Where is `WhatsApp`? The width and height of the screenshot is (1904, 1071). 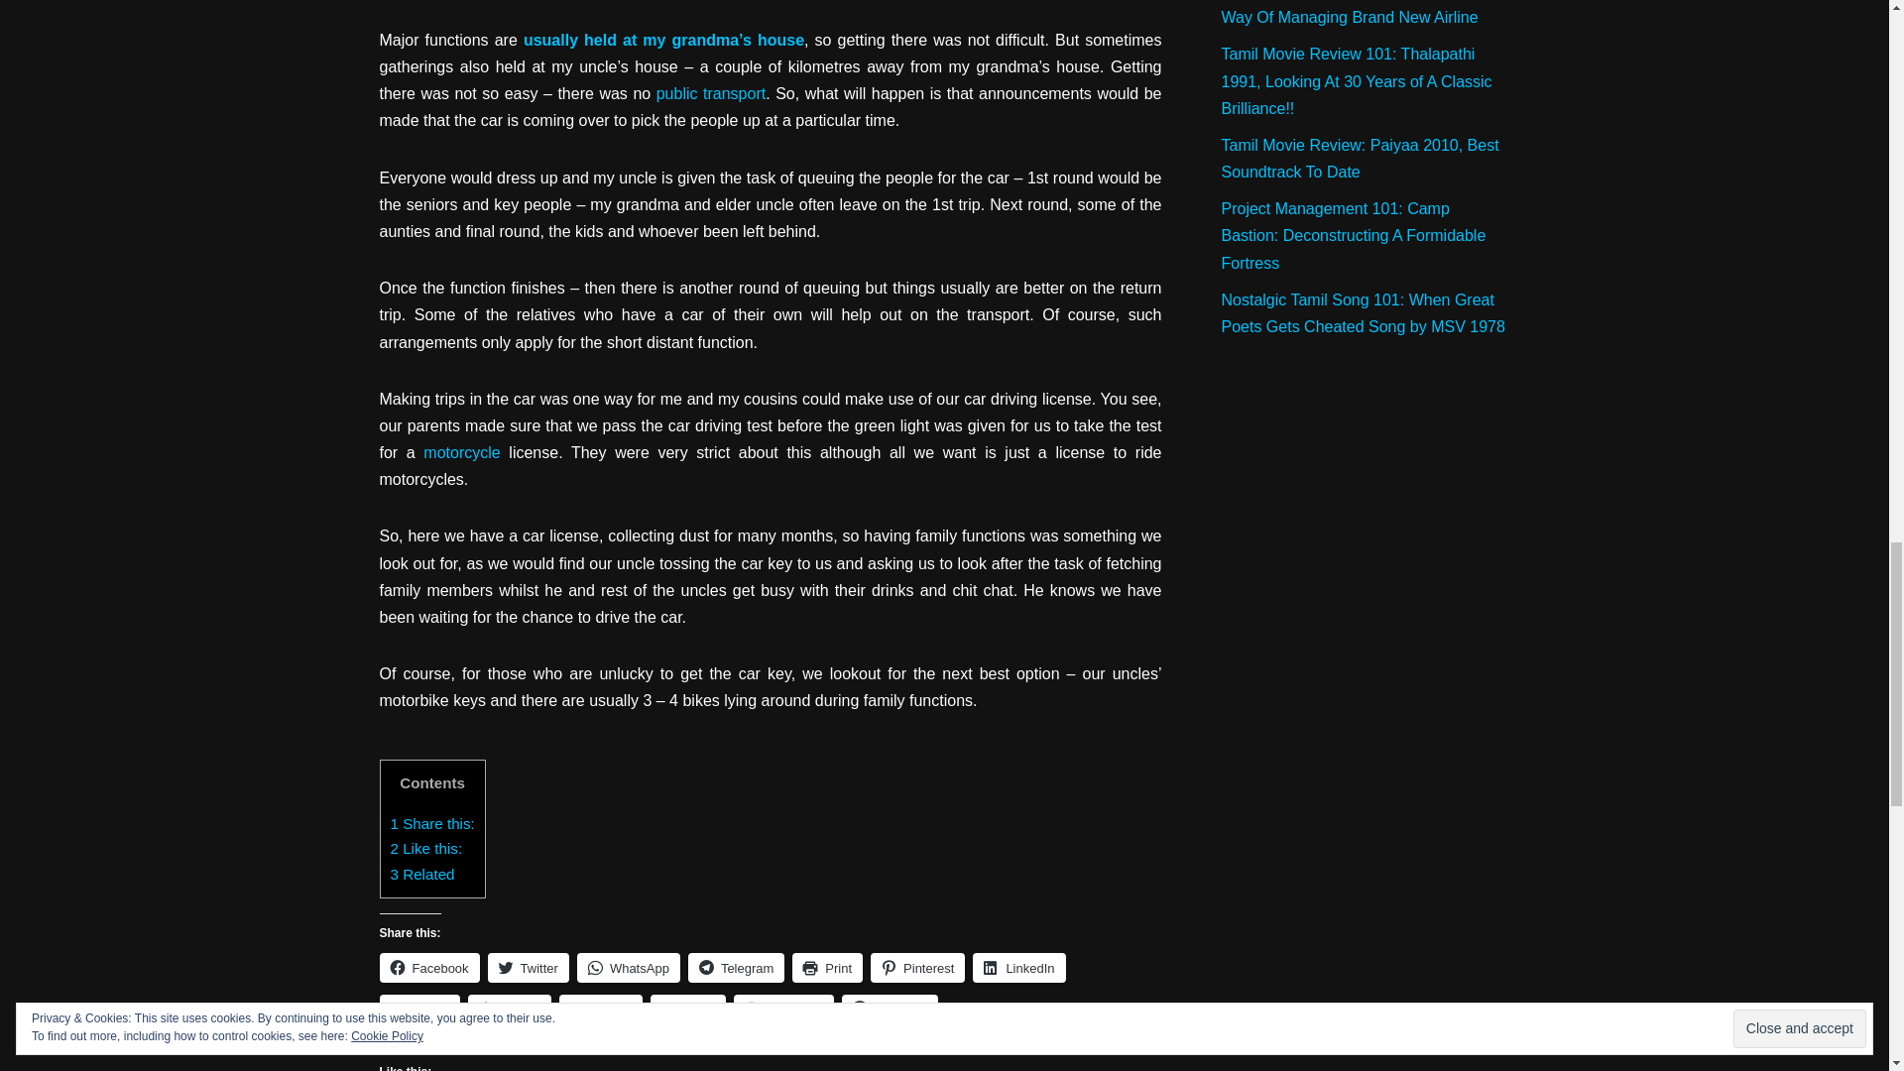 WhatsApp is located at coordinates (628, 968).